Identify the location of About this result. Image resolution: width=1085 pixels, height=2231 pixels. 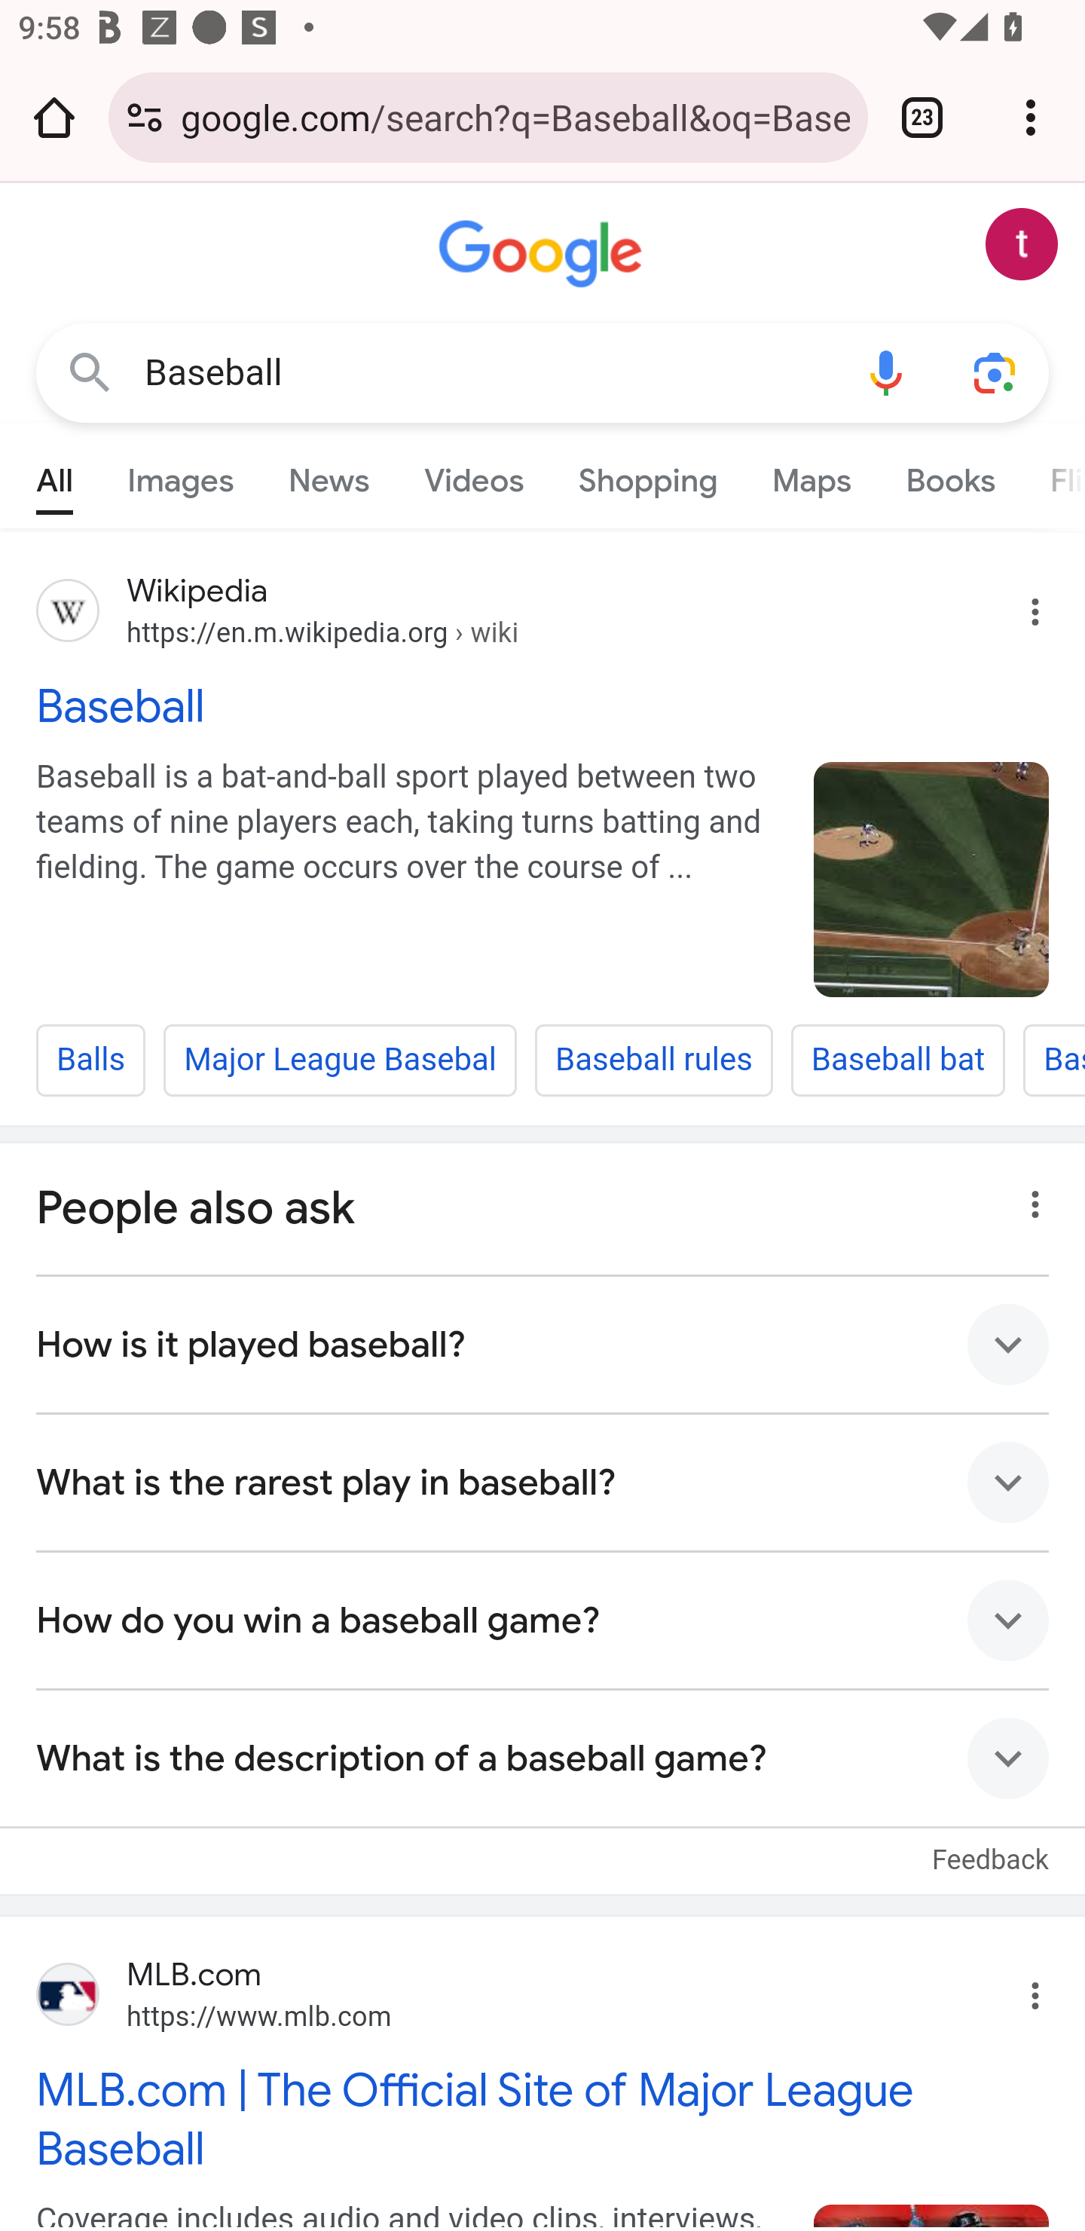
(1028, 1197).